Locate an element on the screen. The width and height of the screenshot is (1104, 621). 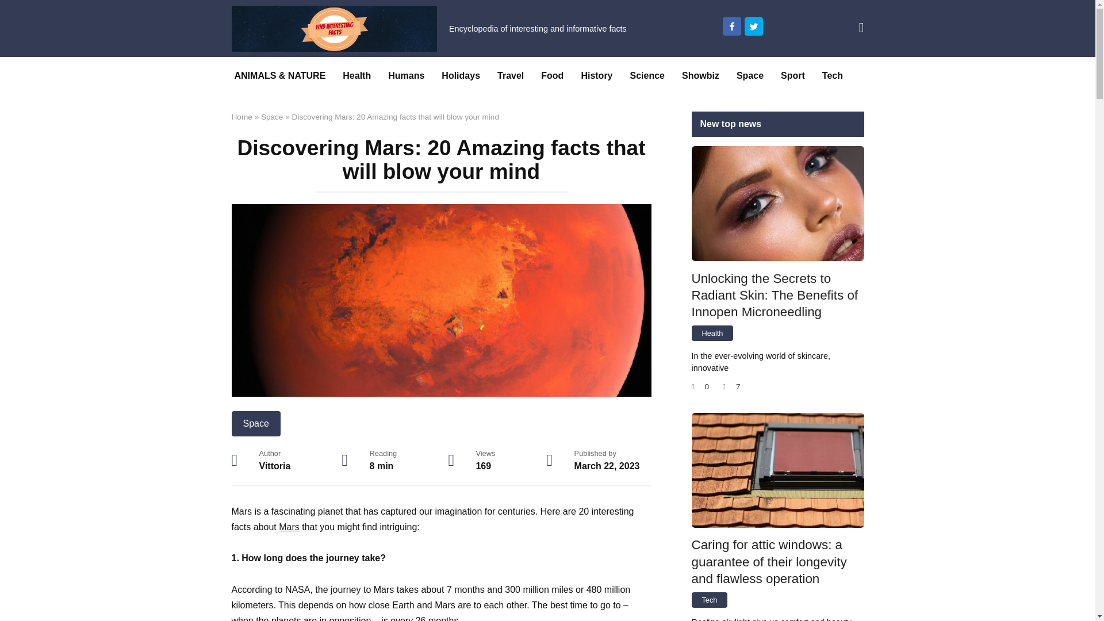
Space is located at coordinates (272, 116).